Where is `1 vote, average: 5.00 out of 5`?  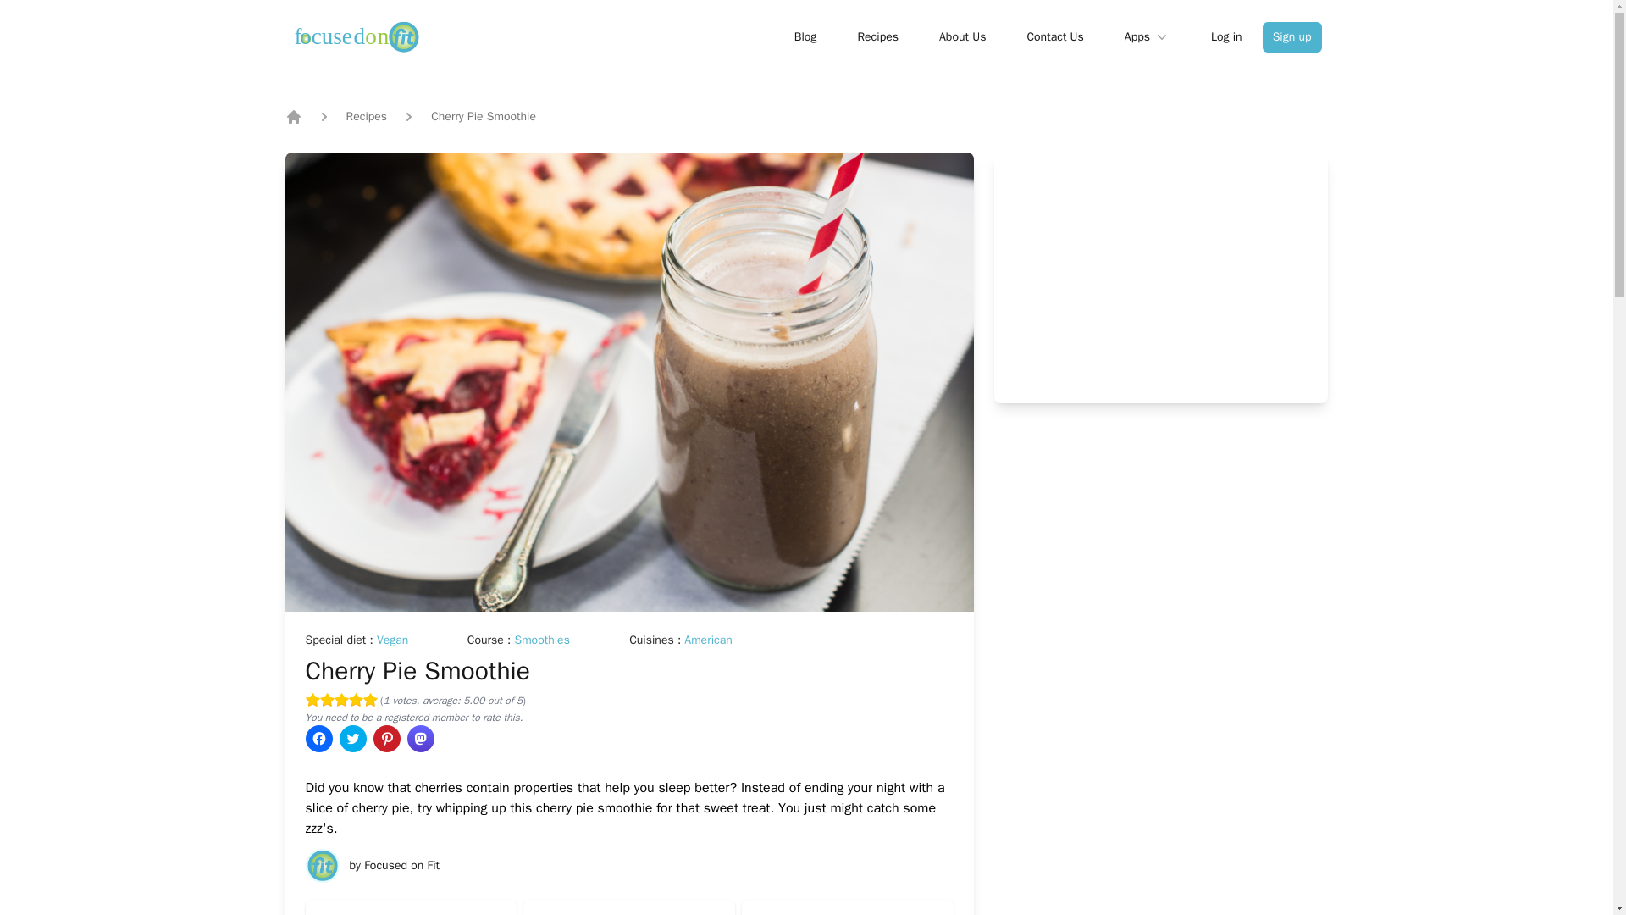
1 vote, average: 5.00 out of 5 is located at coordinates (369, 699).